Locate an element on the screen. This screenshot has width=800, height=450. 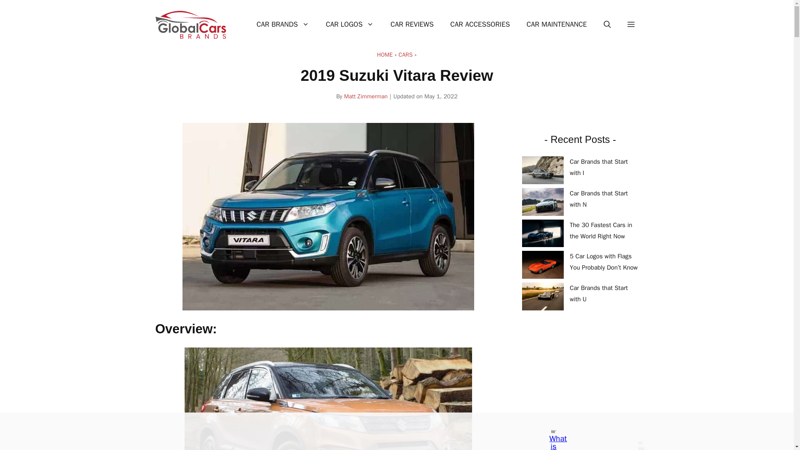
3rd party ad content is located at coordinates (584, 386).